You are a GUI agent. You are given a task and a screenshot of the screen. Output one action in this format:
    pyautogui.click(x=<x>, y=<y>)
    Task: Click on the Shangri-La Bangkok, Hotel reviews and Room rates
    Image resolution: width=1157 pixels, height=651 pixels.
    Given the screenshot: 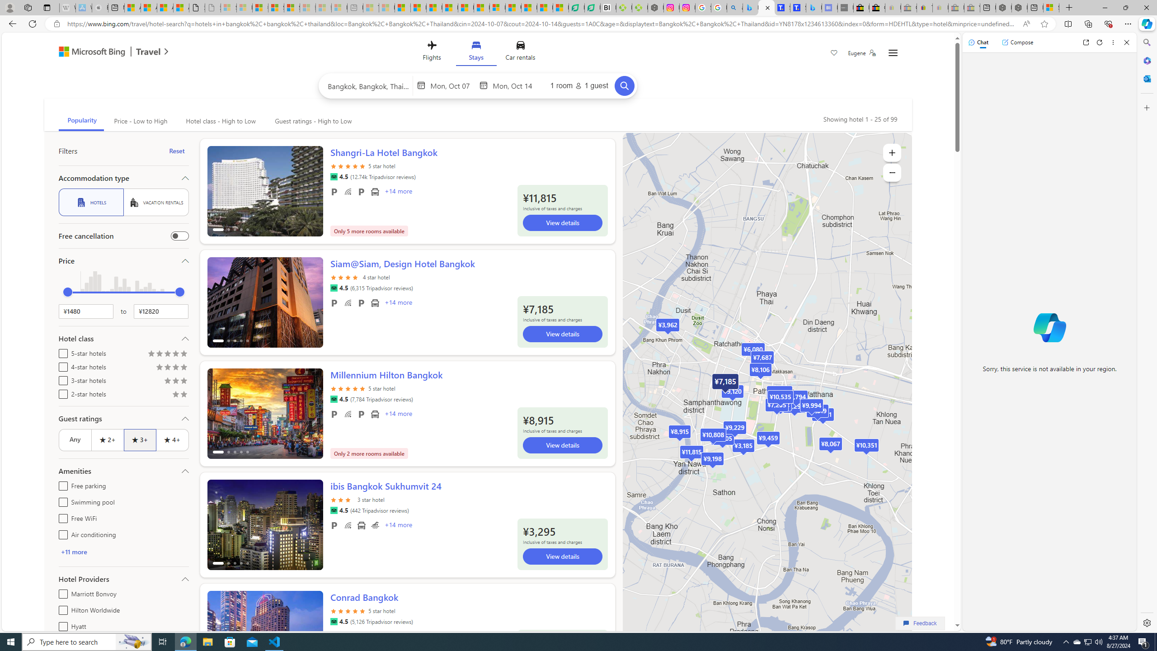 What is the action you would take?
    pyautogui.click(x=798, y=8)
    